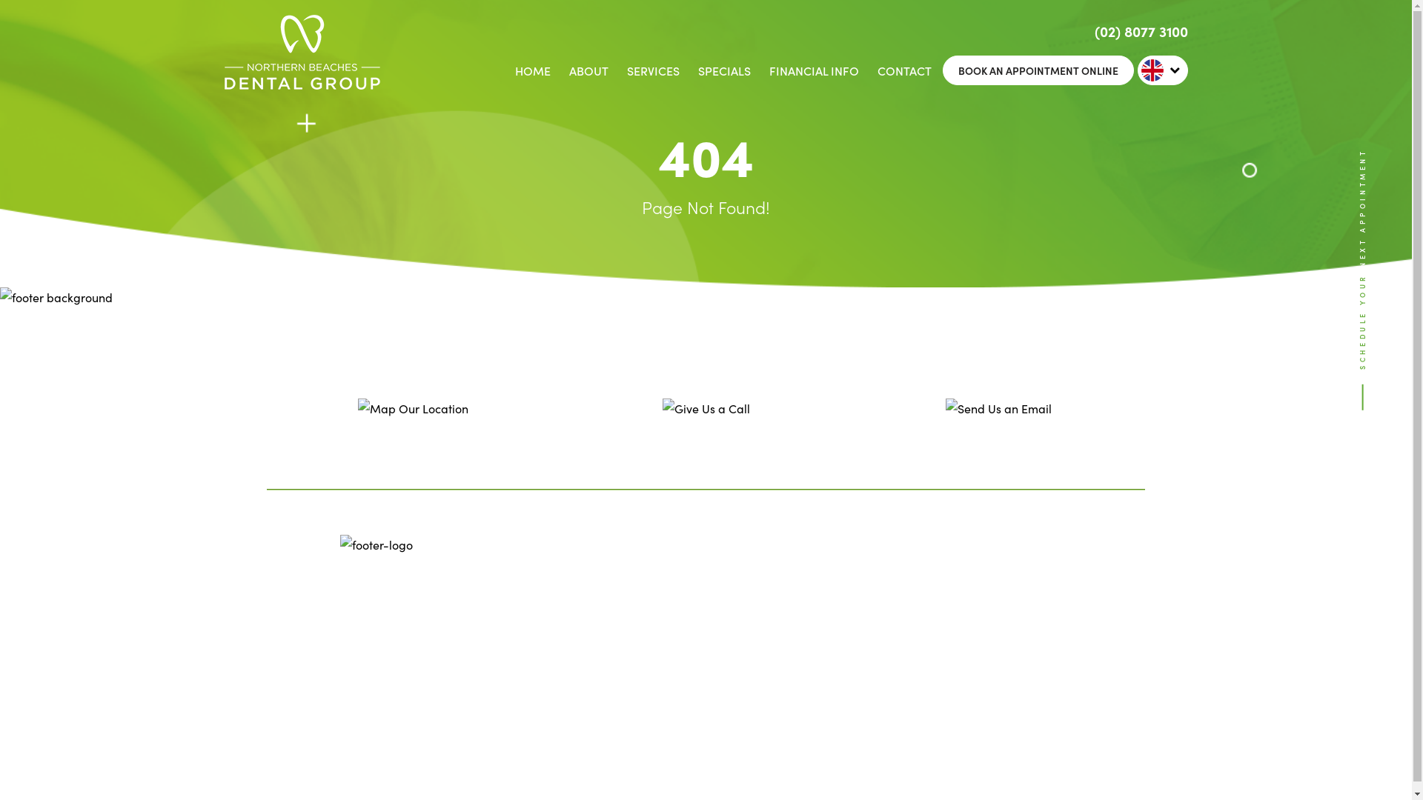  Describe the element at coordinates (610, 631) in the screenshot. I see `About` at that location.